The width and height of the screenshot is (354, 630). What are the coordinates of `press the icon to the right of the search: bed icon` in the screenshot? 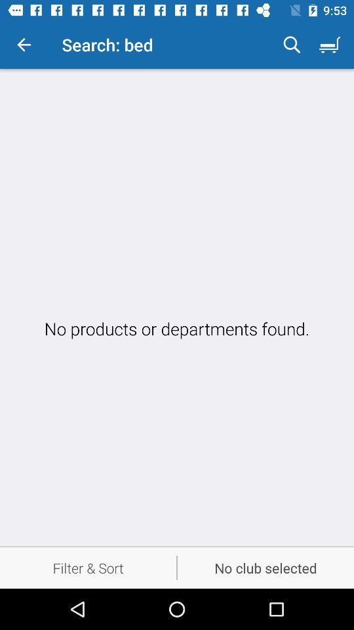 It's located at (292, 45).